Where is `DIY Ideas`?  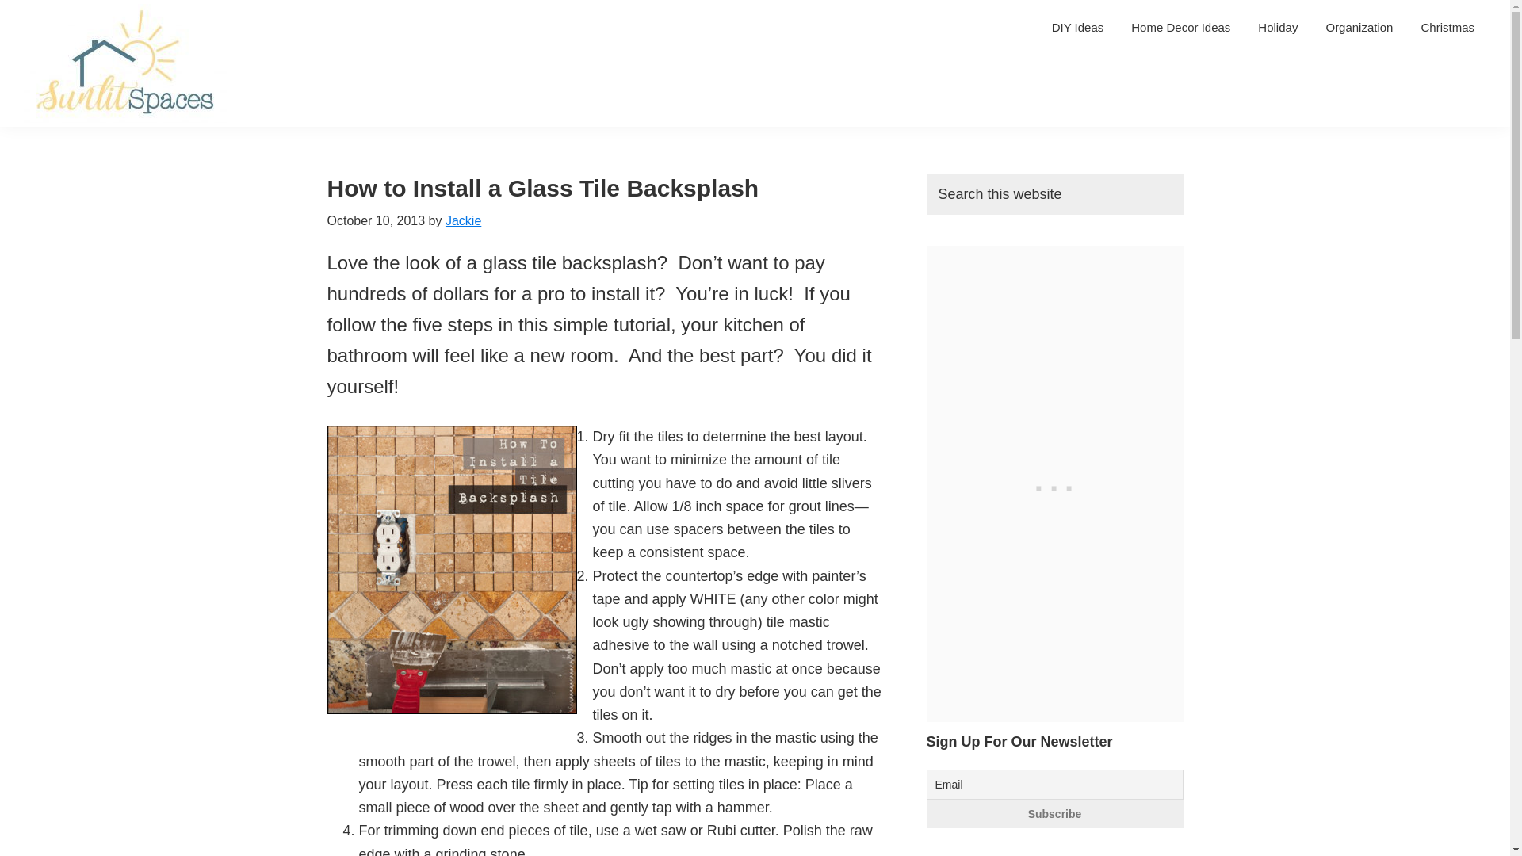
DIY Ideas is located at coordinates (1077, 27).